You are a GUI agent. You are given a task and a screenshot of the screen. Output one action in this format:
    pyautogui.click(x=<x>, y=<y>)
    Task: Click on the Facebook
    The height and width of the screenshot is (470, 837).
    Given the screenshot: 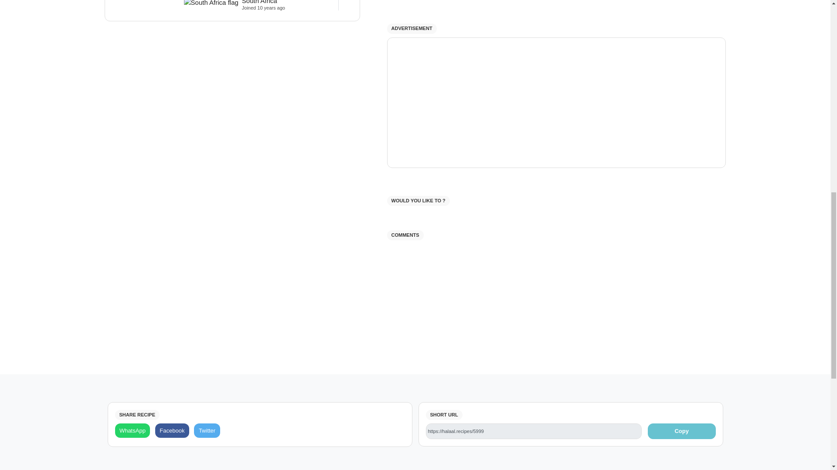 What is the action you would take?
    pyautogui.click(x=172, y=430)
    